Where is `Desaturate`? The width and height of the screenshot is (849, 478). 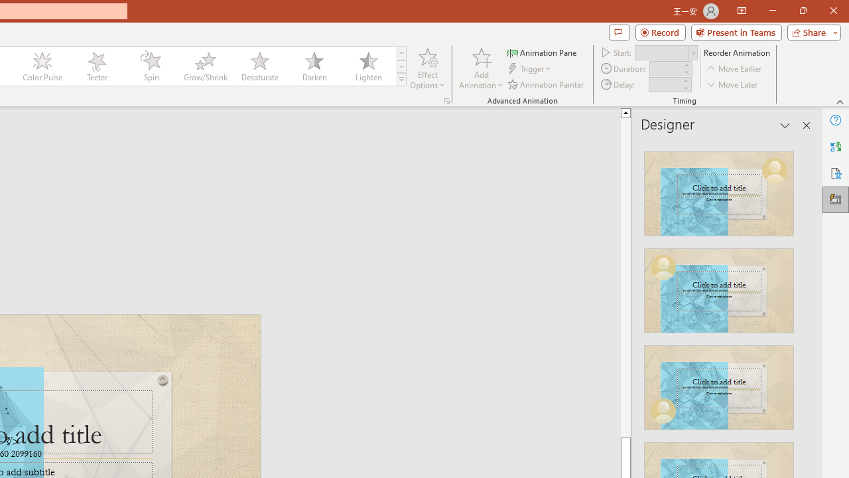
Desaturate is located at coordinates (259, 66).